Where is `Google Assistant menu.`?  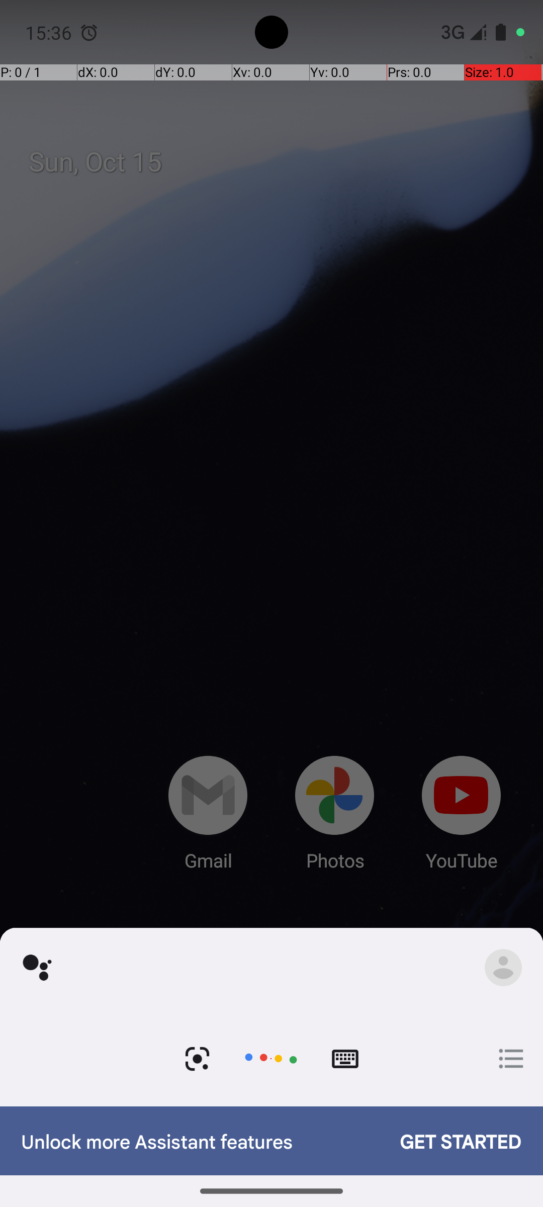 Google Assistant menu. is located at coordinates (503, 968).